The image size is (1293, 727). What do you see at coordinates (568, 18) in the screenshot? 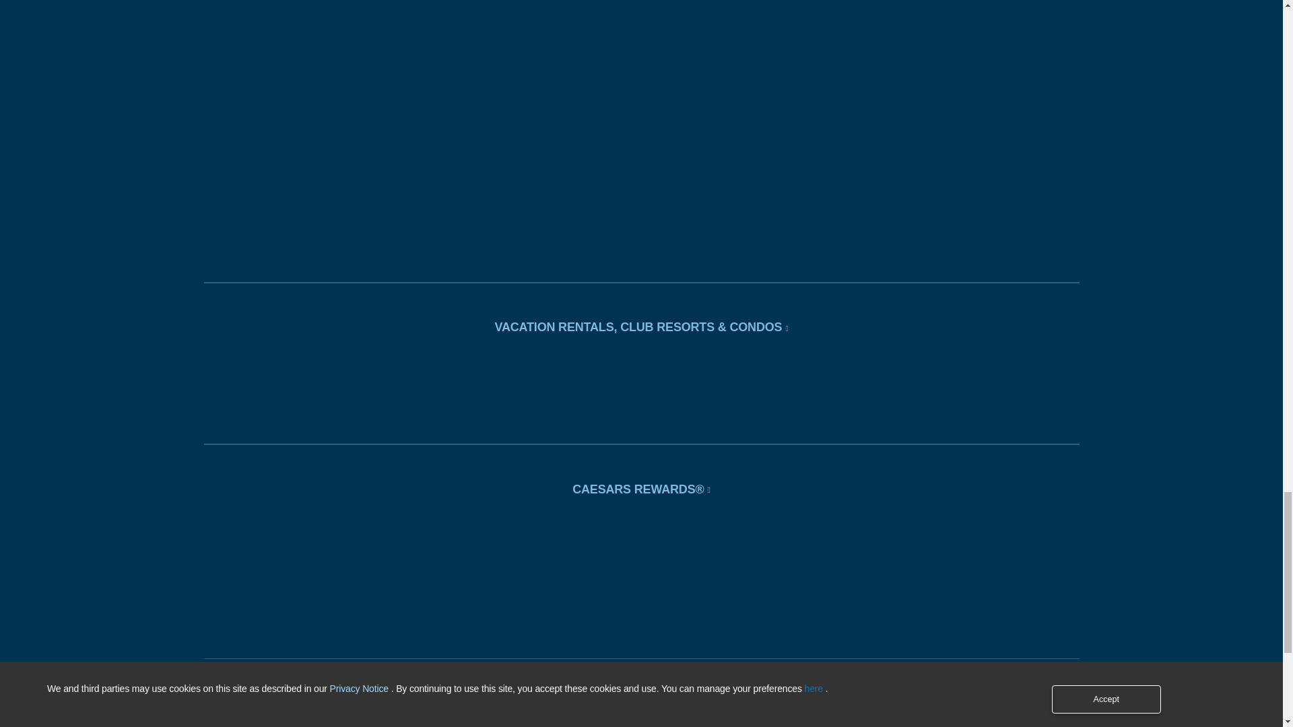
I see `Wyndham Garden` at bounding box center [568, 18].